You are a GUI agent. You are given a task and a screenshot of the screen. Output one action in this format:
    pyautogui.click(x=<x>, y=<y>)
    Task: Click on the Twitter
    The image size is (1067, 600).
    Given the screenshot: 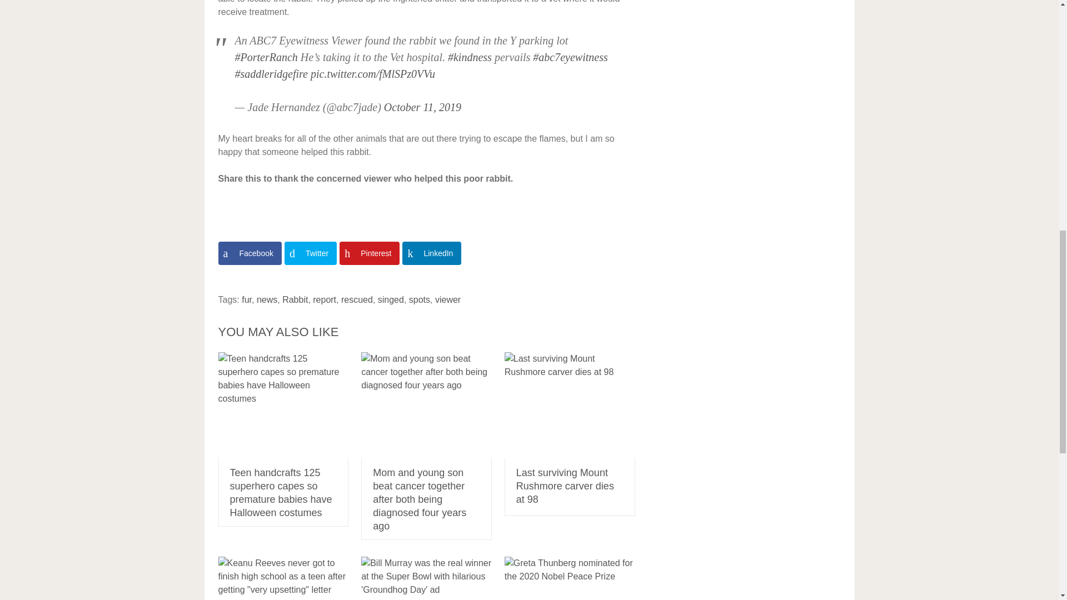 What is the action you would take?
    pyautogui.click(x=311, y=253)
    